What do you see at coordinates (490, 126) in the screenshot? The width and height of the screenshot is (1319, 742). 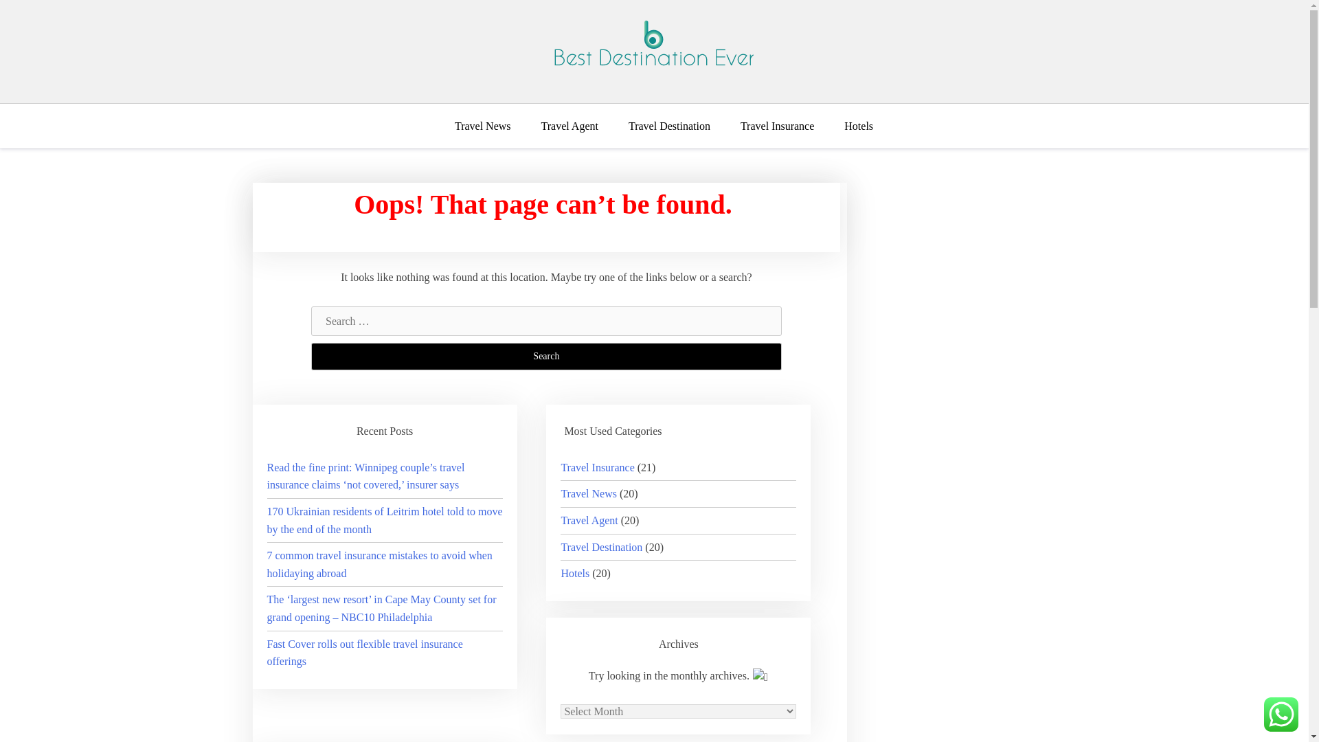 I see `Travel News` at bounding box center [490, 126].